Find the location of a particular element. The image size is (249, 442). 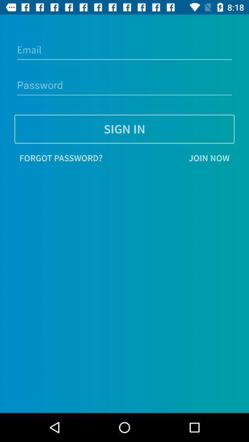

launch icon to the right of the forgot password? icon is located at coordinates (171, 158).